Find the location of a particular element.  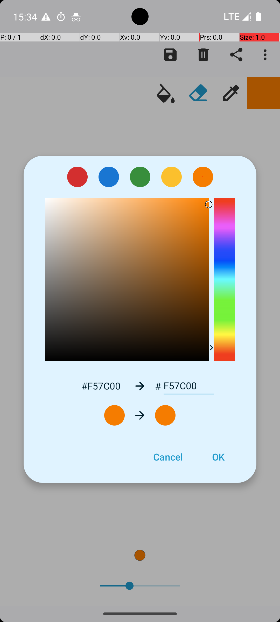

#F57C00 is located at coordinates (101, 386).